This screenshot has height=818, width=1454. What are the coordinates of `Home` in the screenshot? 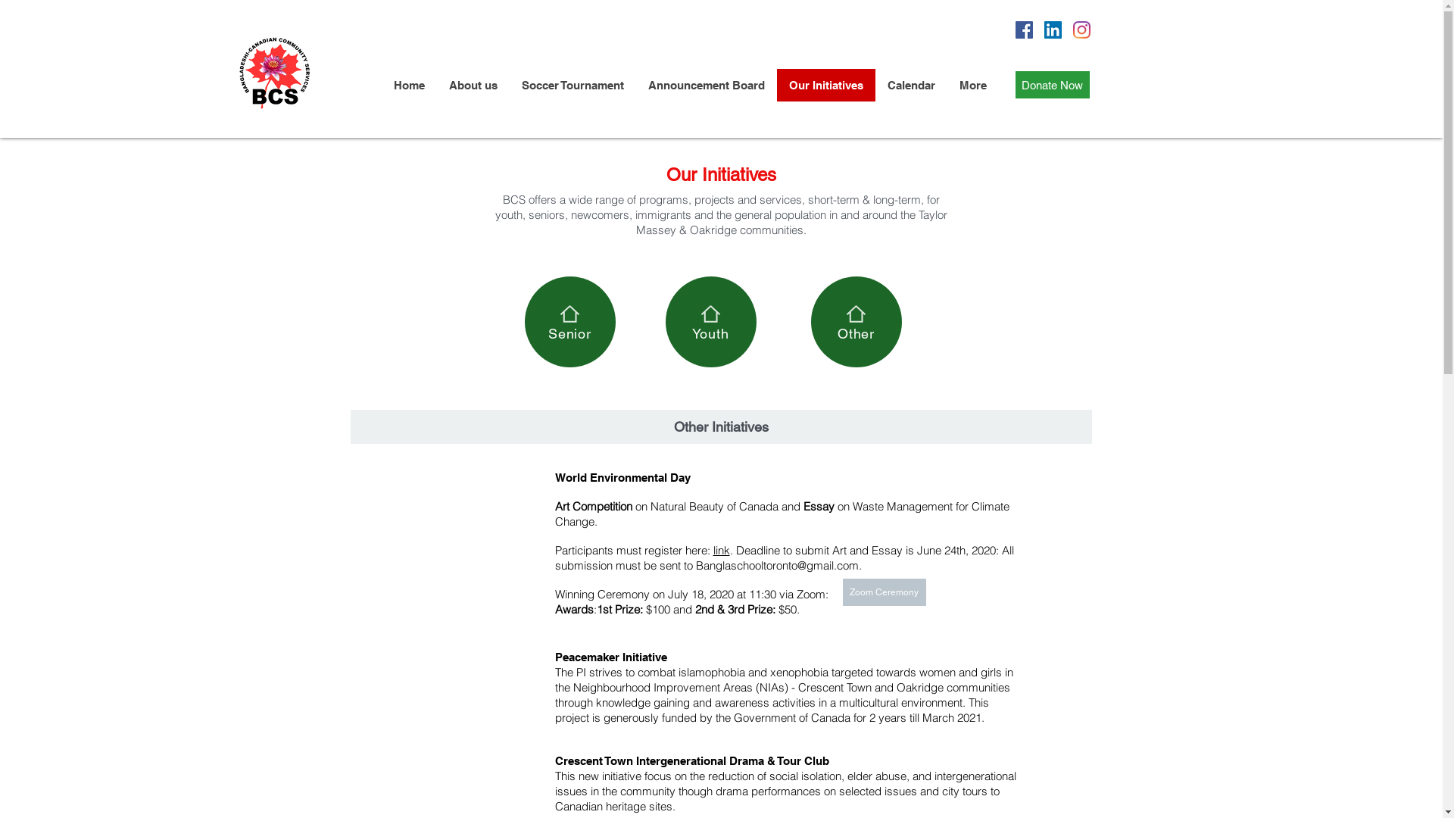 It's located at (409, 85).